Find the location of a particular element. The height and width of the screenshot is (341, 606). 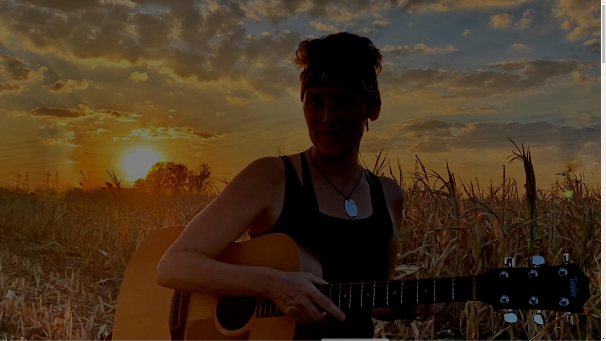

HOME is located at coordinates (23, 224).